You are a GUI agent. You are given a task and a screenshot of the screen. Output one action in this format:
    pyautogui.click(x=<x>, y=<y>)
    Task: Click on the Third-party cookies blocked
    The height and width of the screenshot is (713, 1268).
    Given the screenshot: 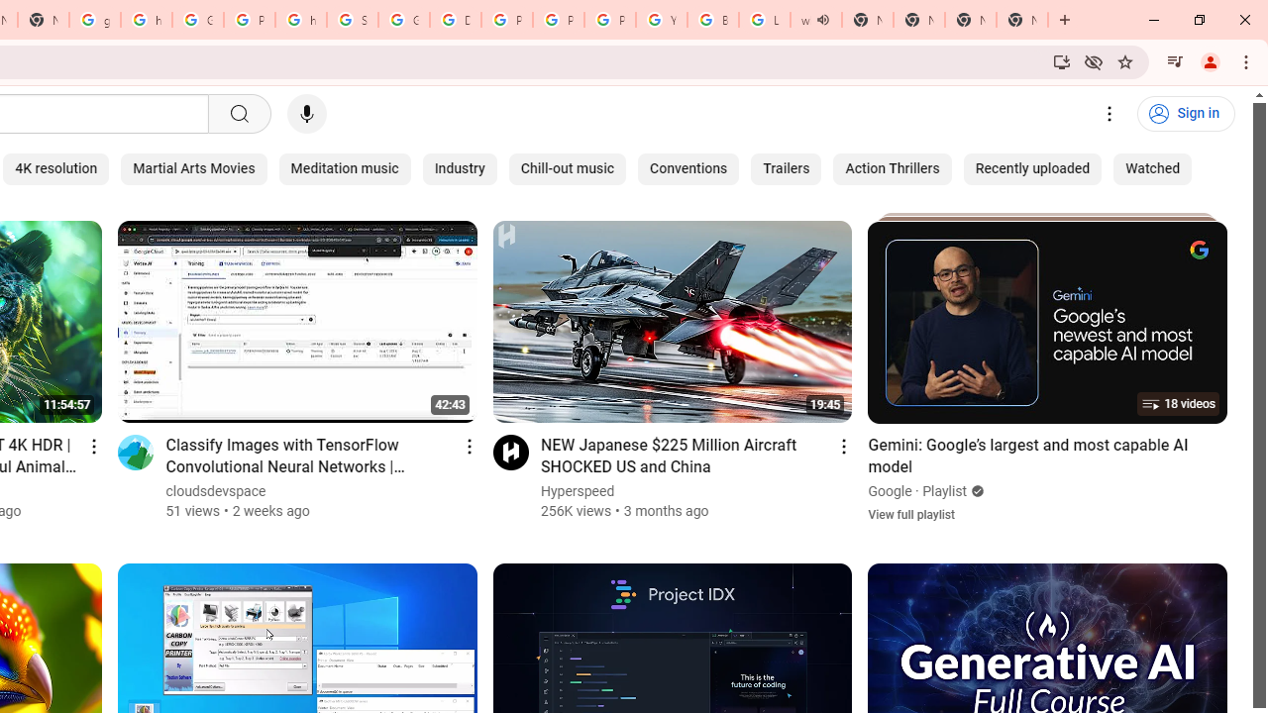 What is the action you would take?
    pyautogui.click(x=1094, y=61)
    